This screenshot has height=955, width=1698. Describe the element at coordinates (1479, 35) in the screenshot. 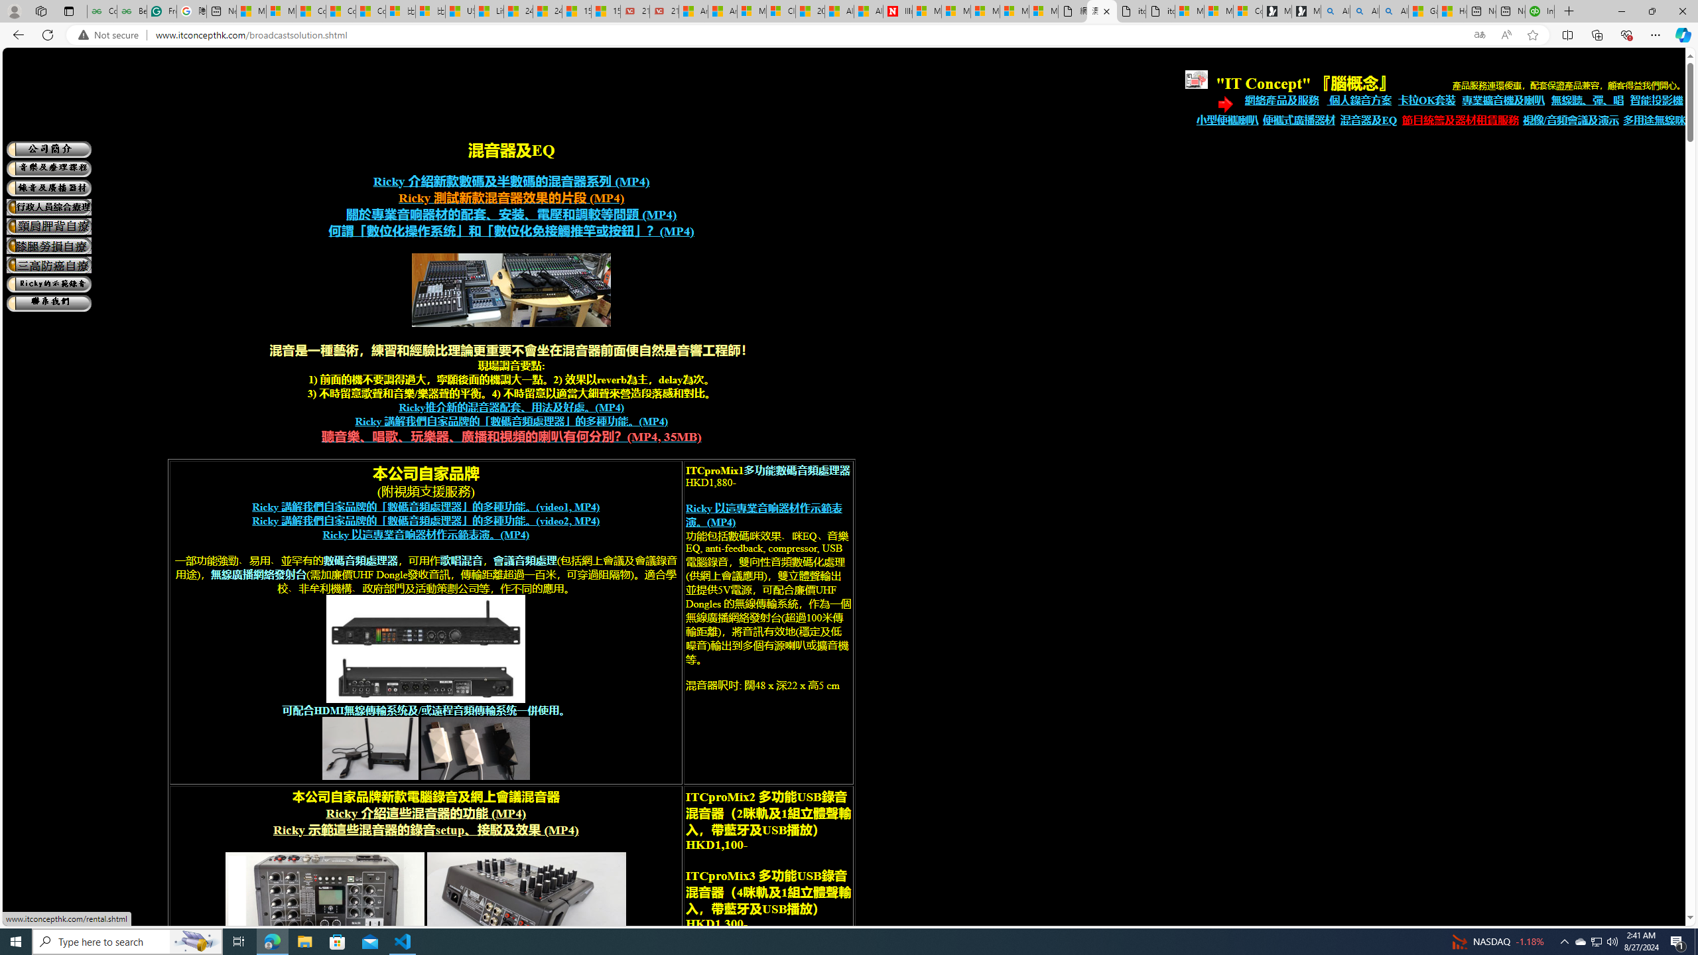

I see `Show translate options` at that location.